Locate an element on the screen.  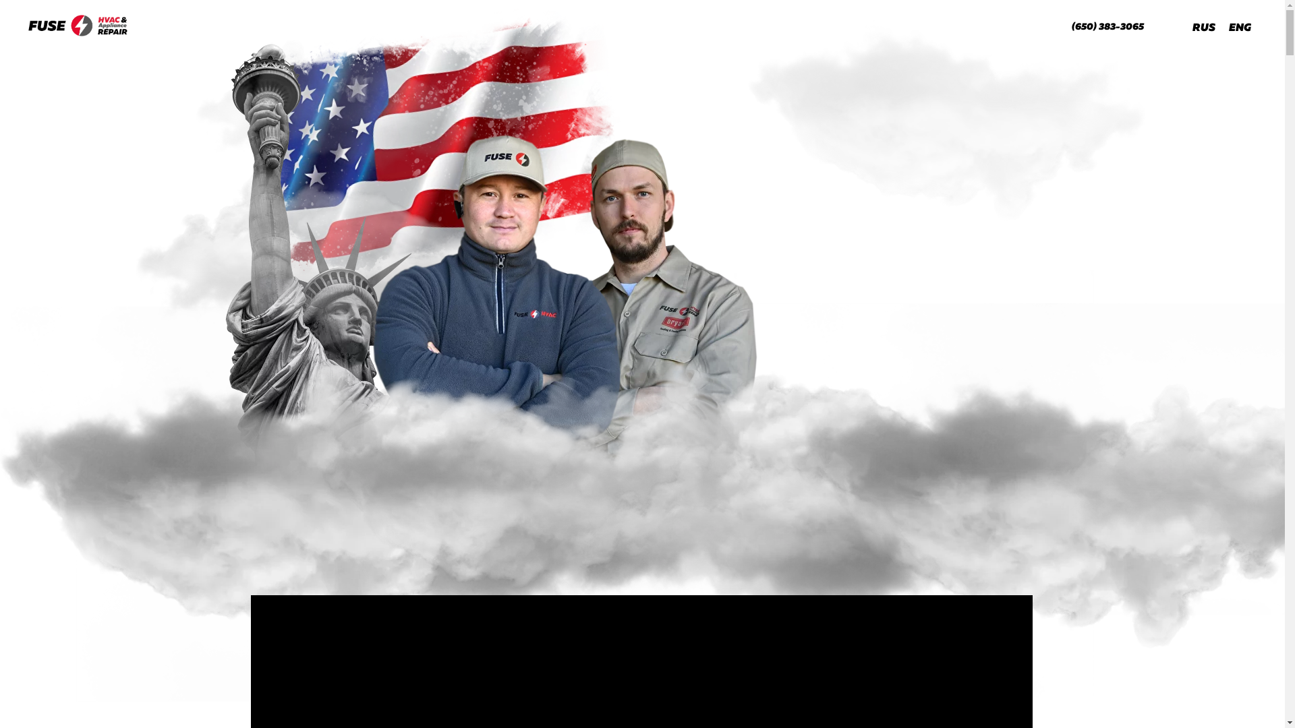
(650) 383-3065 is located at coordinates (1107, 27).